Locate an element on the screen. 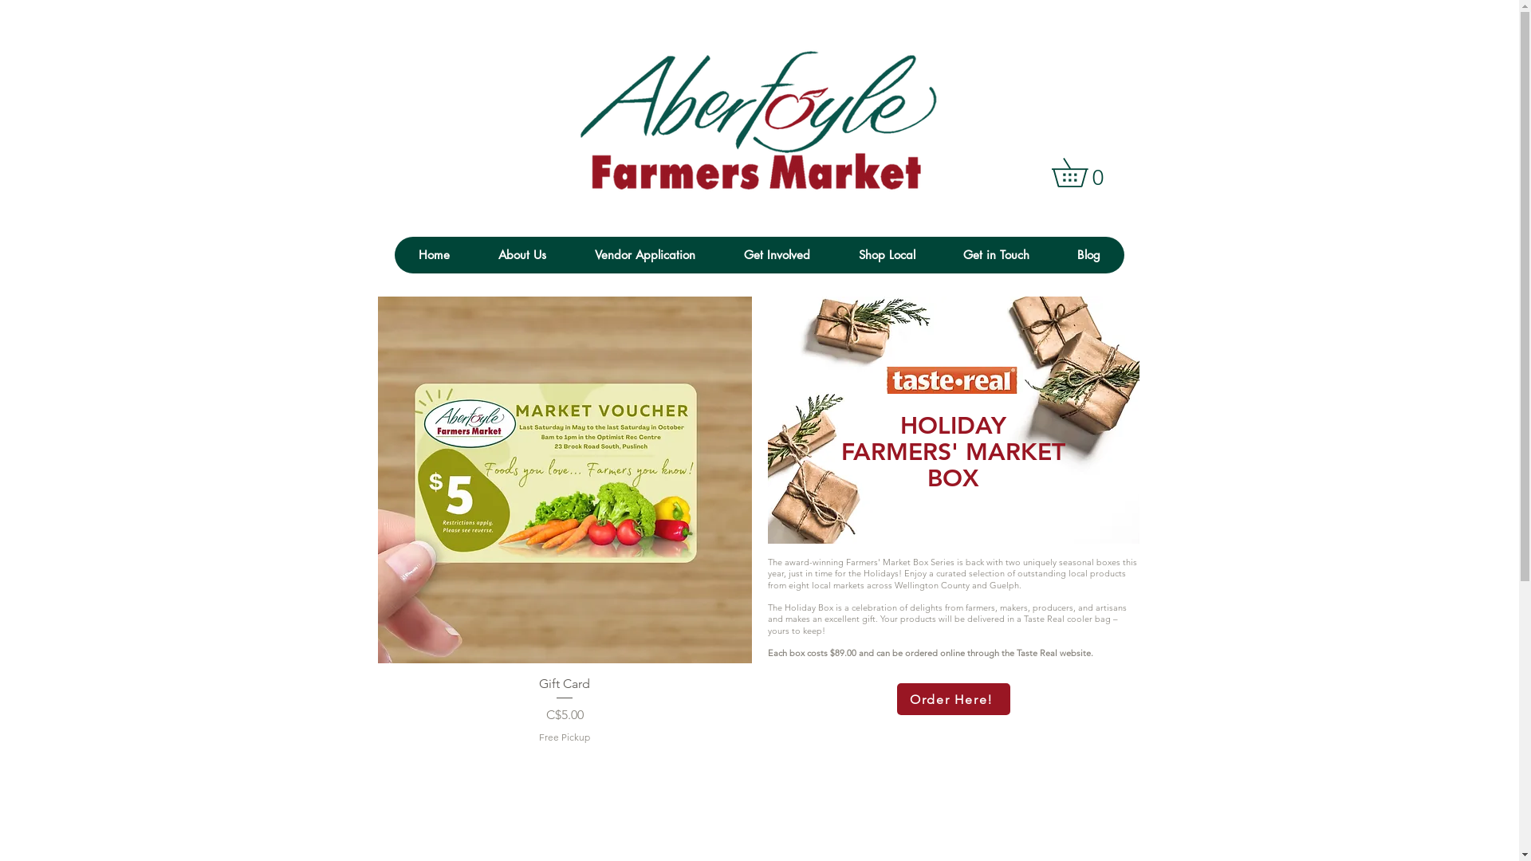  Vendor Application is located at coordinates (644, 255).